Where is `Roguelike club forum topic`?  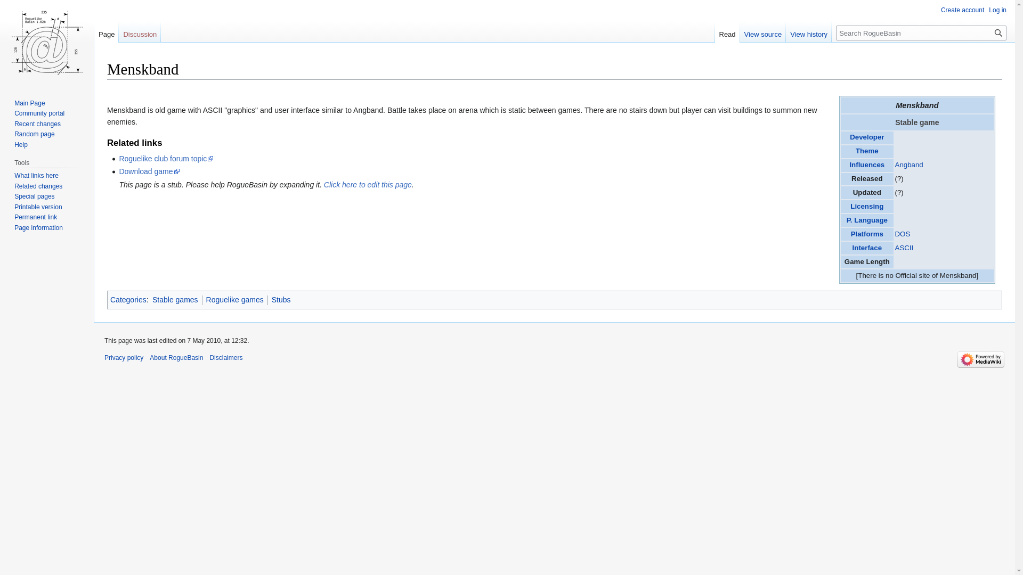
Roguelike club forum topic is located at coordinates (166, 159).